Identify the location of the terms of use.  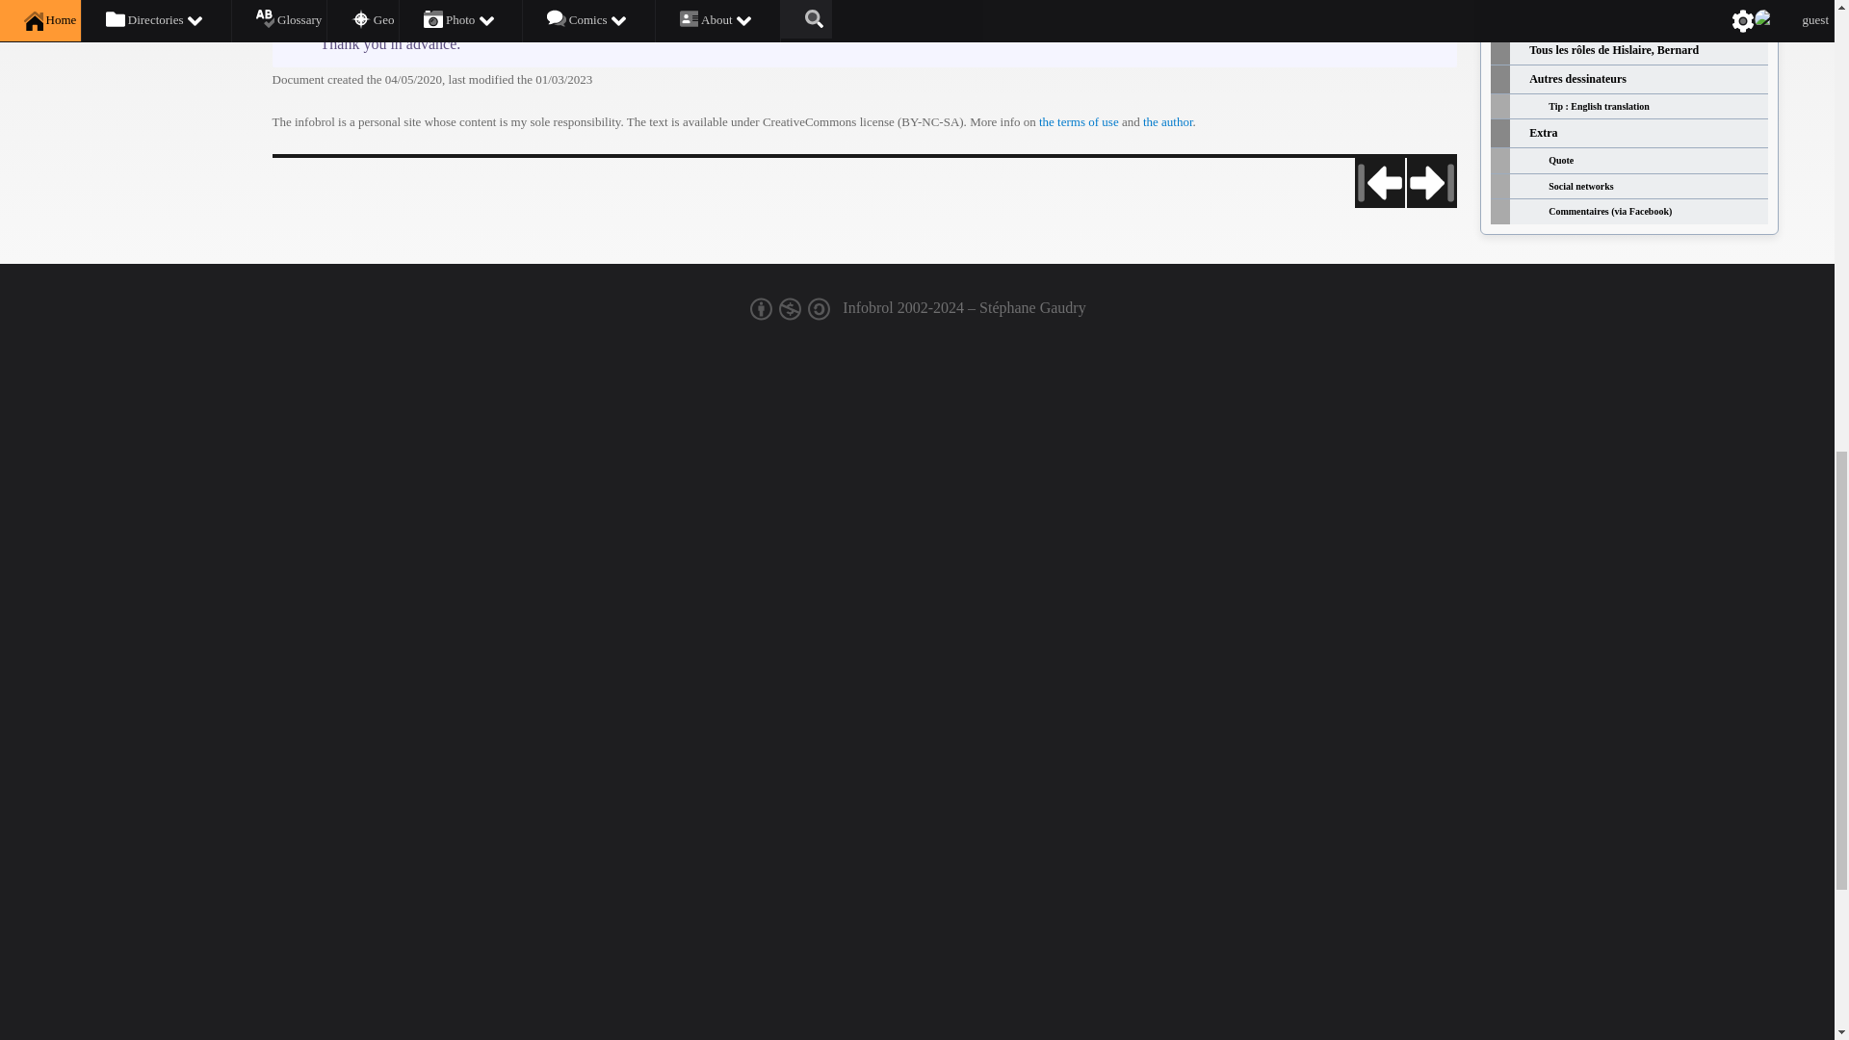
(1079, 121).